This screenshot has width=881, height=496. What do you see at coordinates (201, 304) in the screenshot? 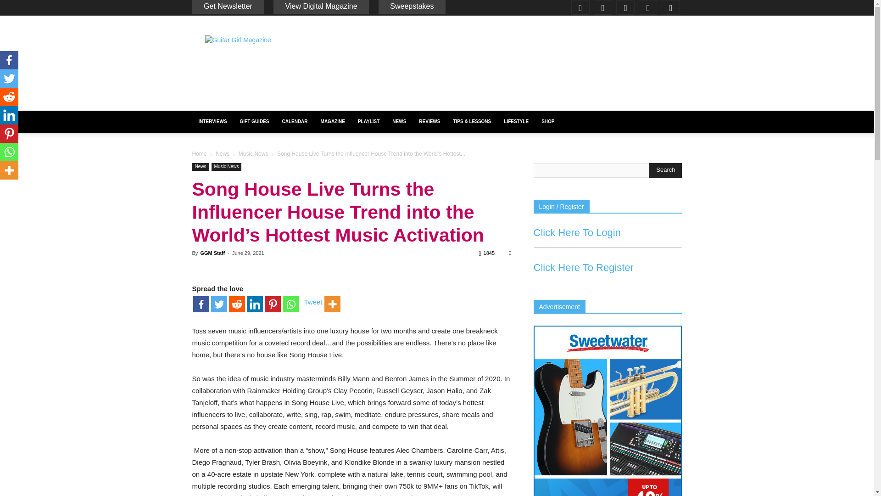
I see `Facebook` at bounding box center [201, 304].